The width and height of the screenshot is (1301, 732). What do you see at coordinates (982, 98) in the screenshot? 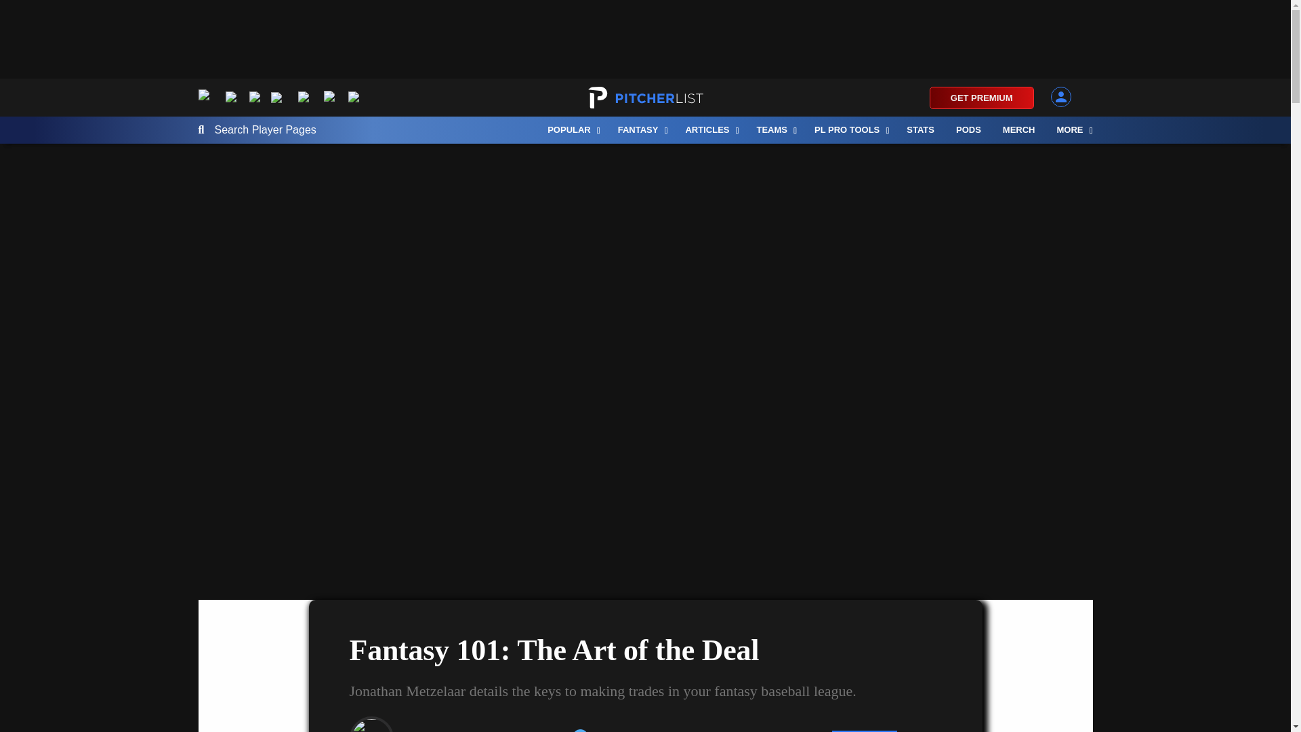
I see `GET PREMIUM` at bounding box center [982, 98].